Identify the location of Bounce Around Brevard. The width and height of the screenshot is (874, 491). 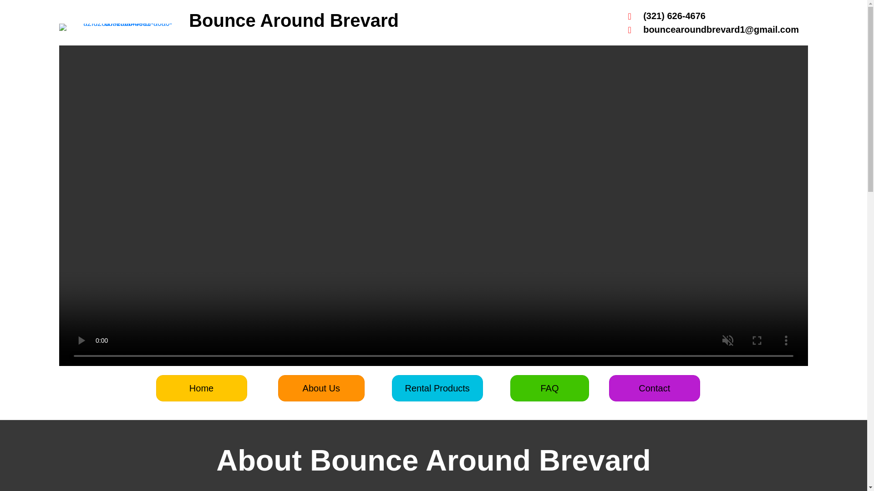
(293, 20).